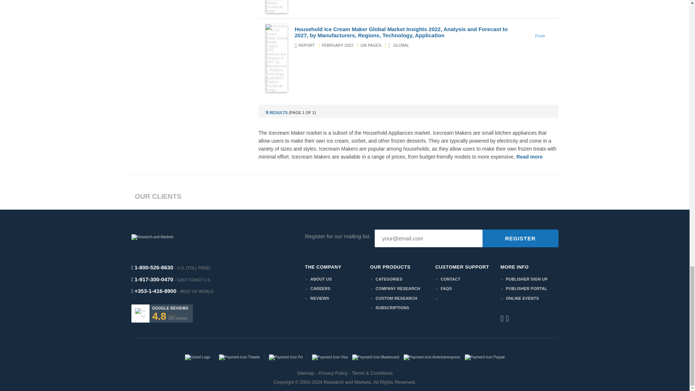 The height and width of the screenshot is (391, 695). Describe the element at coordinates (432, 357) in the screenshot. I see `American Express` at that location.